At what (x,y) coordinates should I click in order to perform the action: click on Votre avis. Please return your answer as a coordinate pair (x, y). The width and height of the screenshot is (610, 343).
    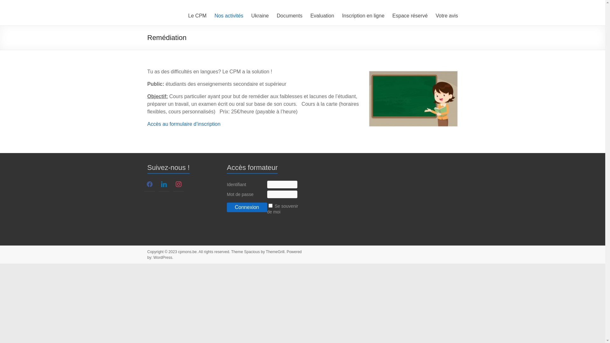
    Looking at the image, I should click on (447, 16).